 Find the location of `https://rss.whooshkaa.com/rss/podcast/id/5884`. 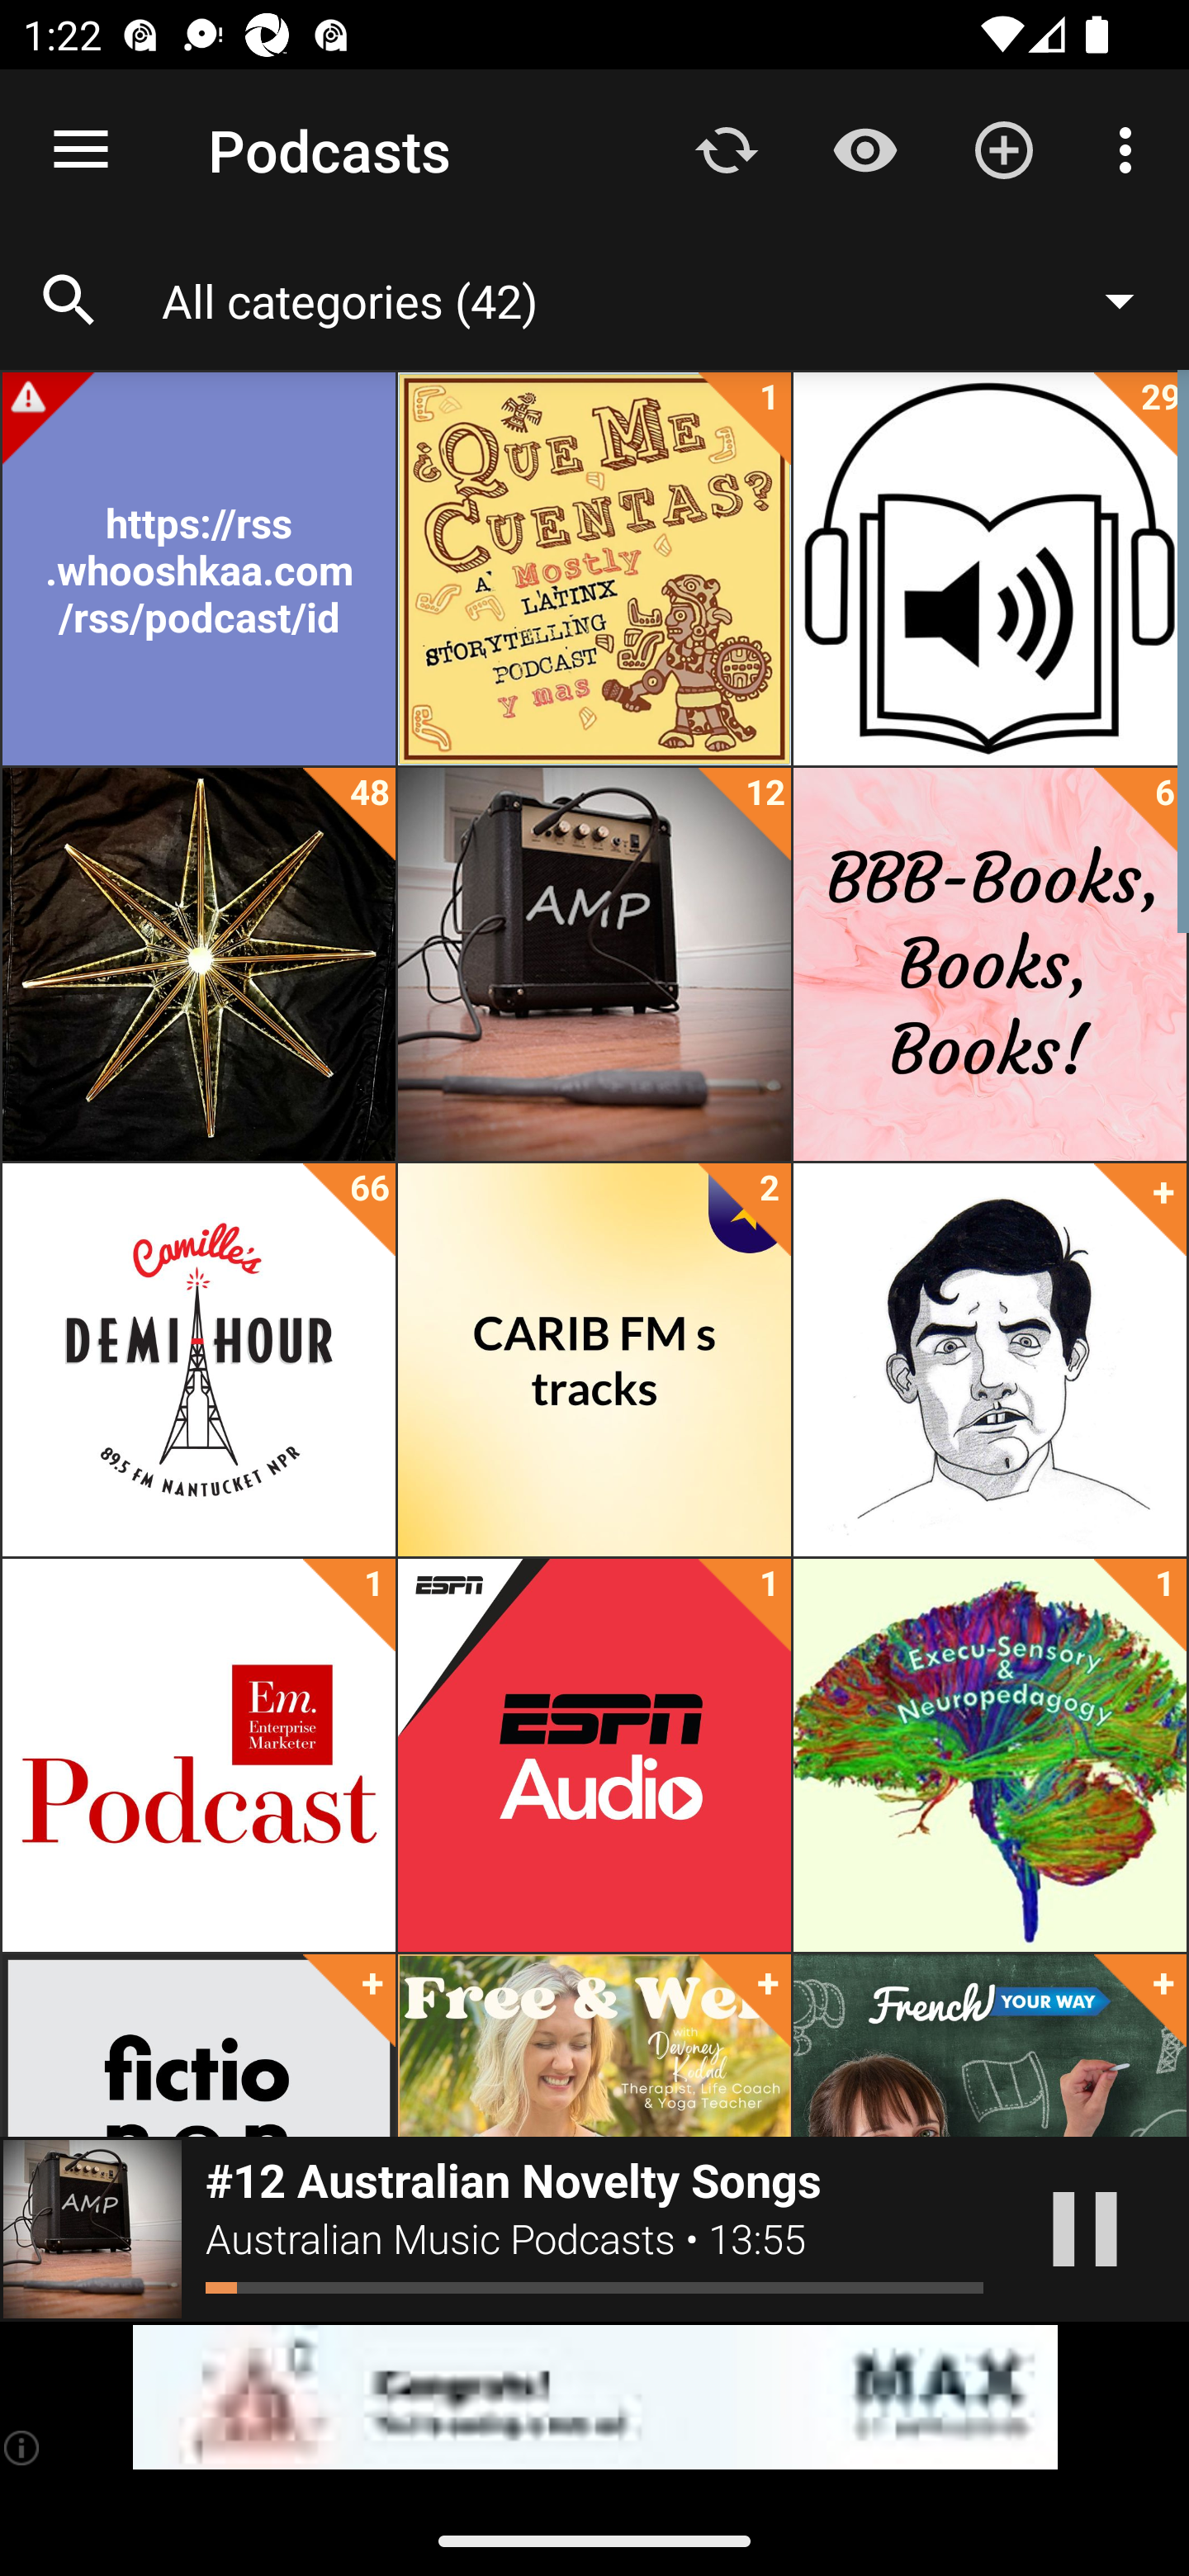

https://rss.whooshkaa.com/rss/podcast/id/5884 is located at coordinates (198, 569).